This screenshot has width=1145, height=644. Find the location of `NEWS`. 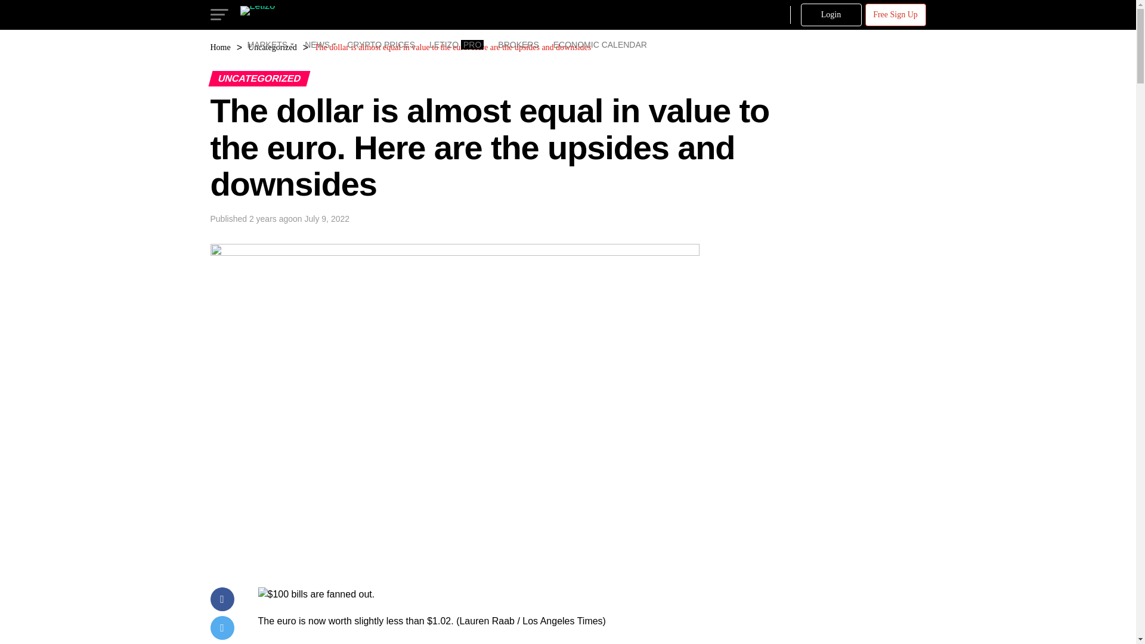

NEWS is located at coordinates (318, 44).